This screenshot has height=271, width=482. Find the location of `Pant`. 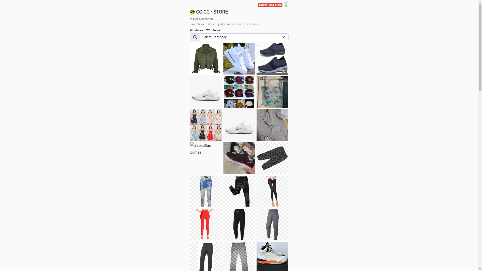

Pant is located at coordinates (272, 191).